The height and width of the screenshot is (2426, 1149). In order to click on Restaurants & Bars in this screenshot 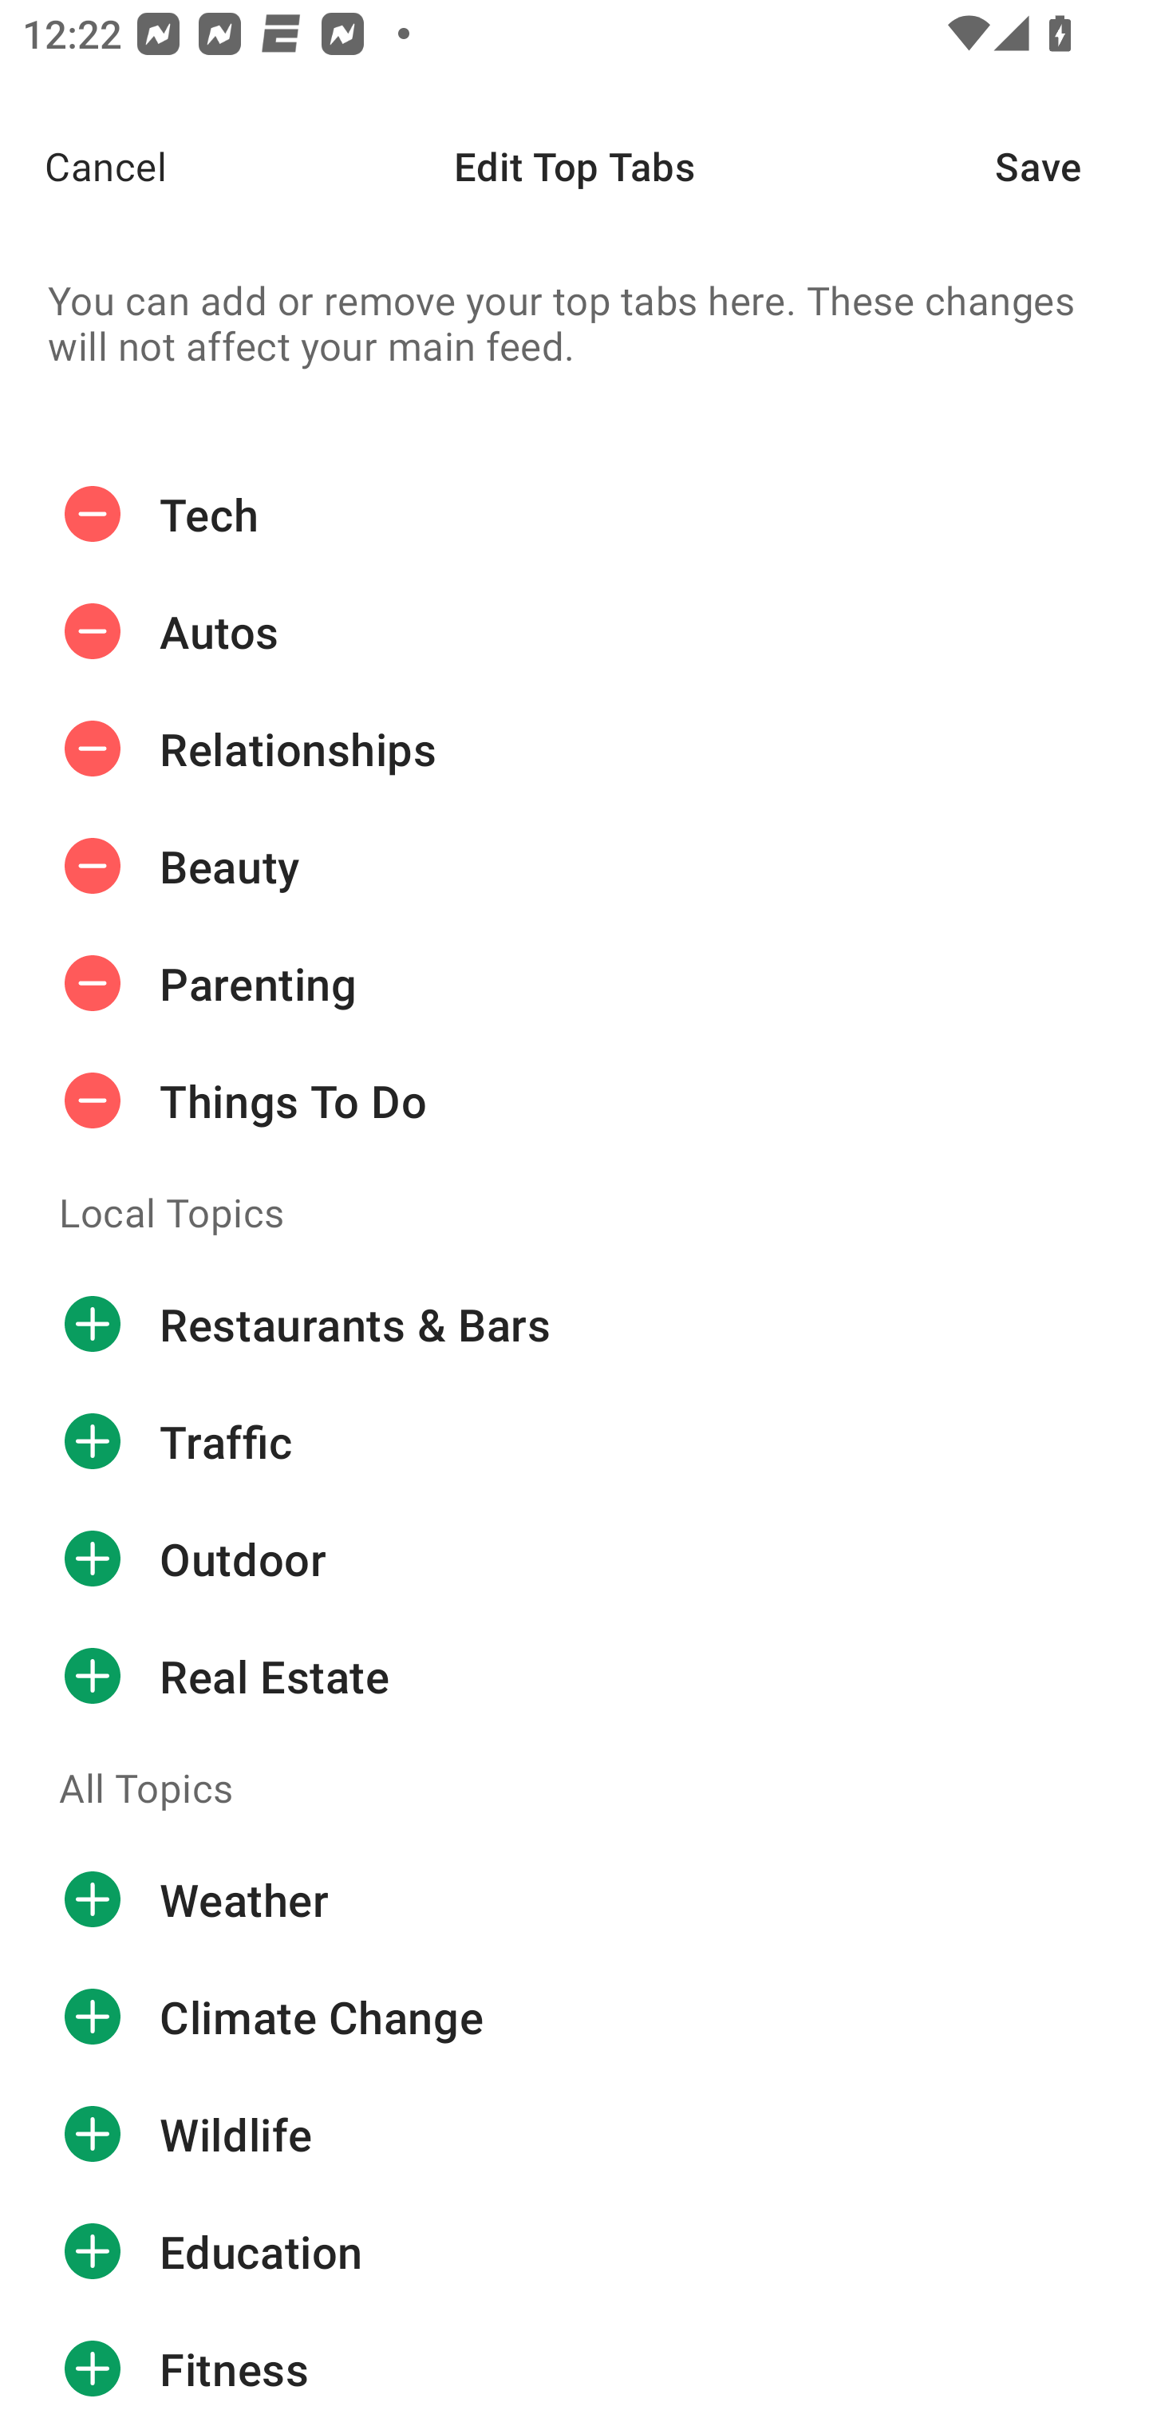, I will do `click(574, 1324)`.